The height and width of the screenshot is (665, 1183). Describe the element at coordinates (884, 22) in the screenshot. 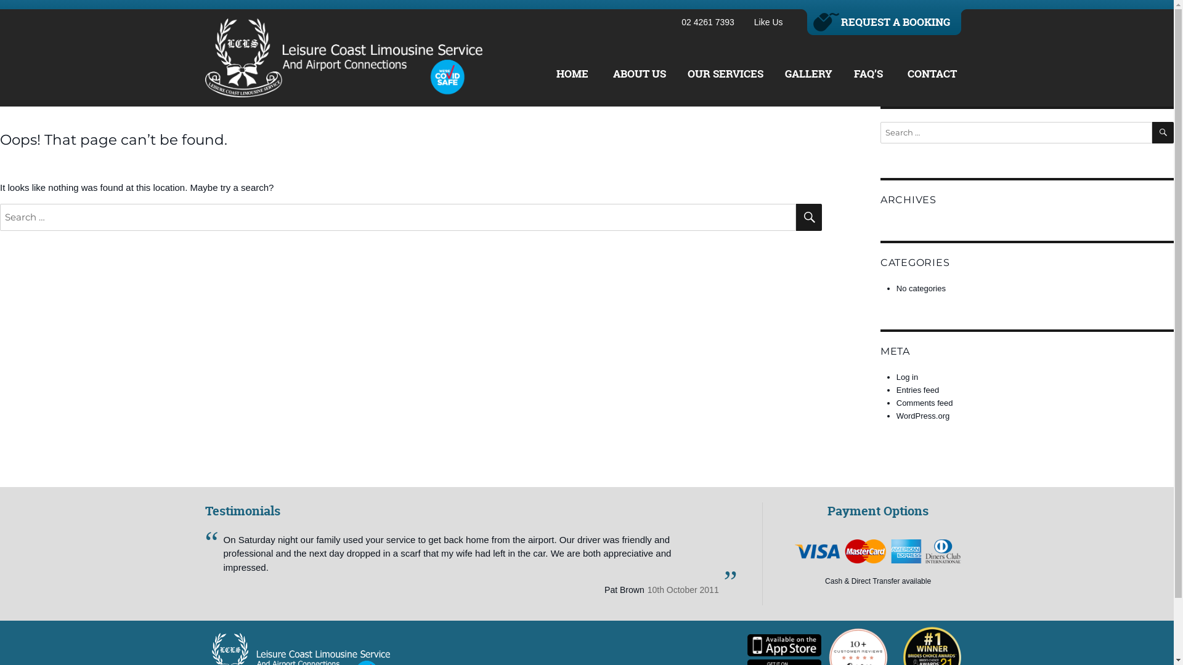

I see `REQUEST A BOOKING` at that location.